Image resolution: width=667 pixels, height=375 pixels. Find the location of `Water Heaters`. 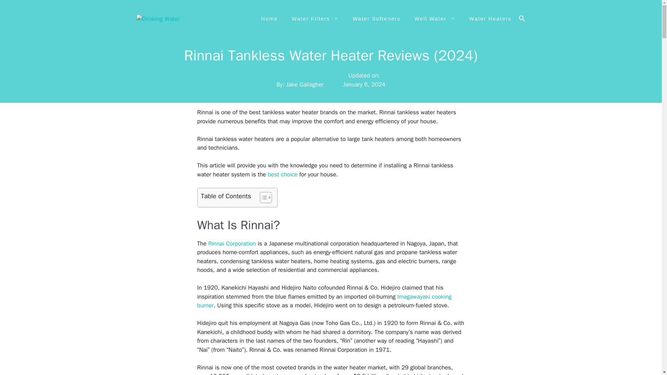

Water Heaters is located at coordinates (490, 19).